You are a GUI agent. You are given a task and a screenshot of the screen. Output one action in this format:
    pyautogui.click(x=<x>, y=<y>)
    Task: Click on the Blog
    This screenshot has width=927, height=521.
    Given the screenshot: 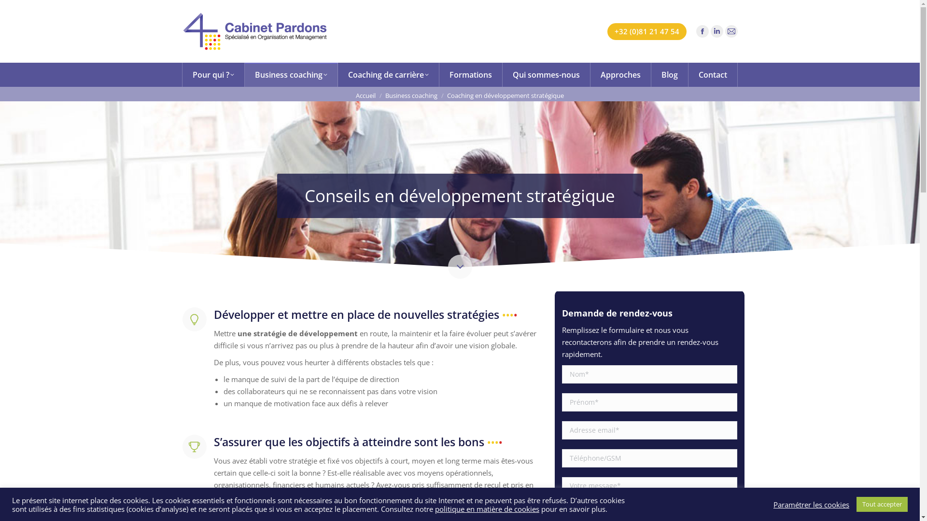 What is the action you would take?
    pyautogui.click(x=195, y=446)
    